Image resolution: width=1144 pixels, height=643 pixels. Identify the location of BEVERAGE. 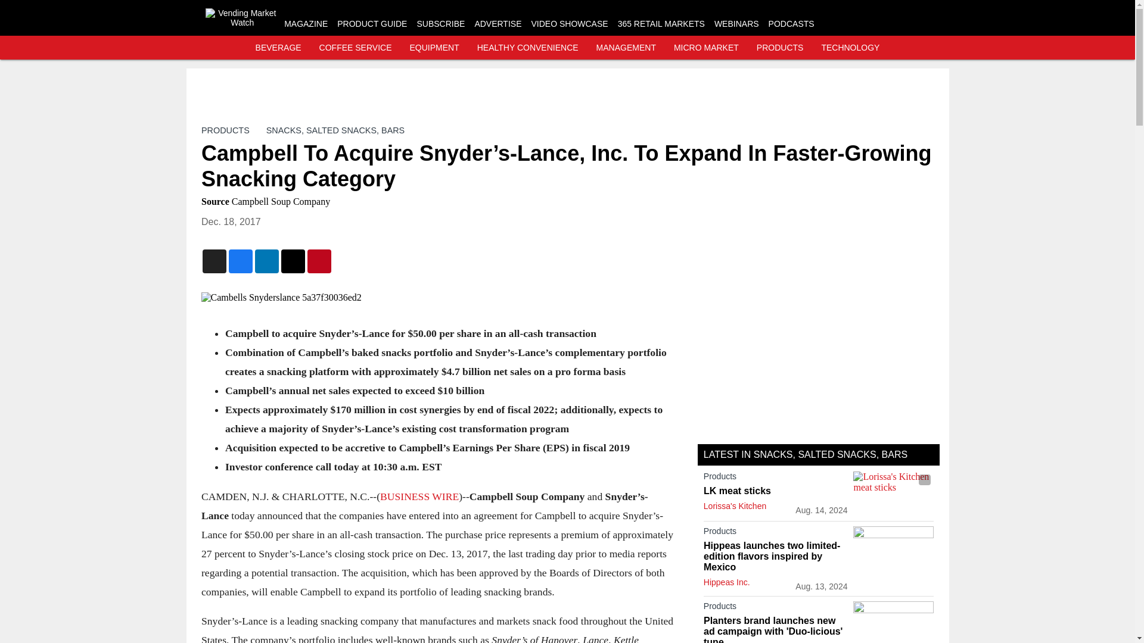
(278, 48).